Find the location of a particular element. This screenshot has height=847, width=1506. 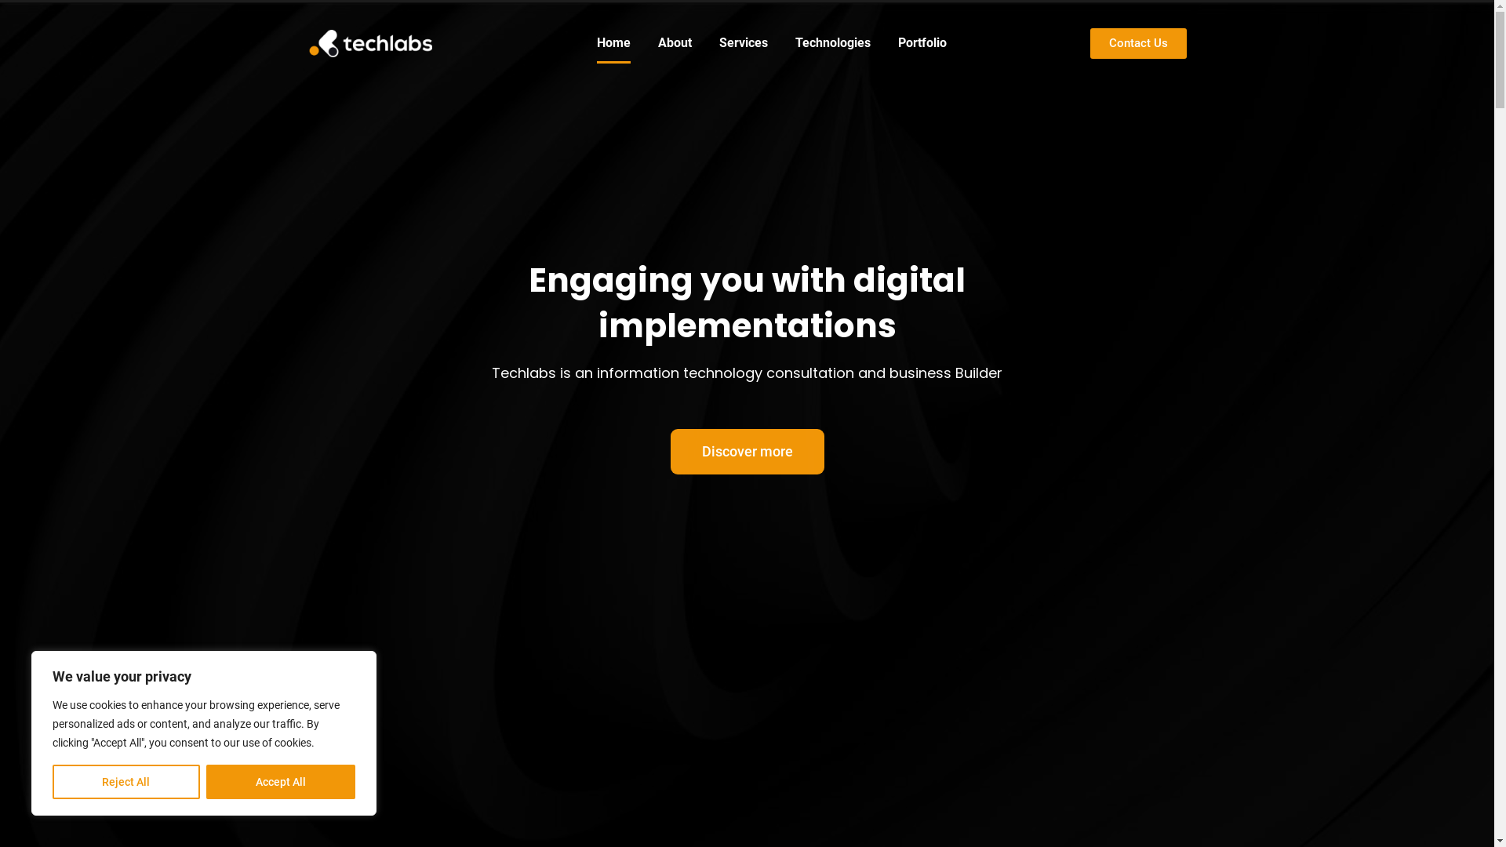

Discover more is located at coordinates (747, 452).